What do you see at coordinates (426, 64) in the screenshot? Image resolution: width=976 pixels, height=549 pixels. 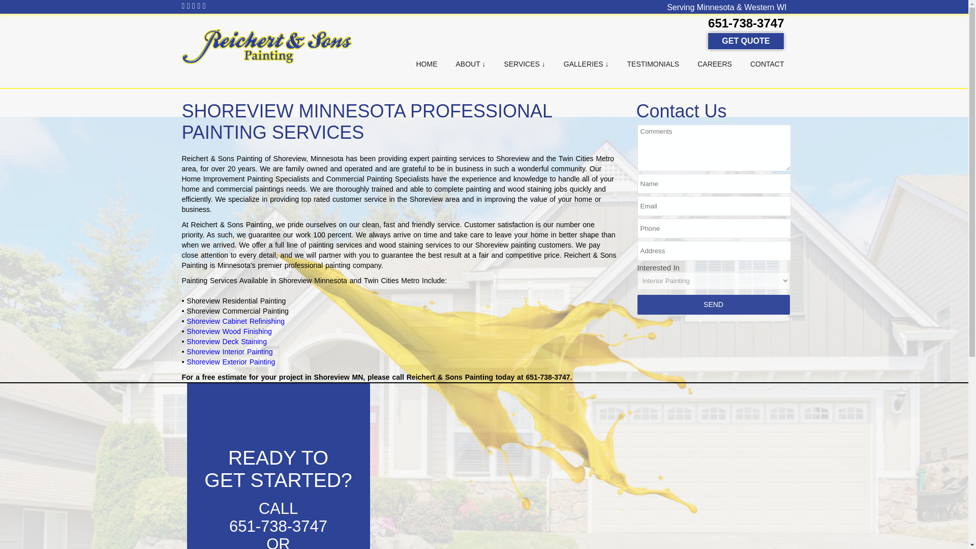 I see `HOME` at bounding box center [426, 64].